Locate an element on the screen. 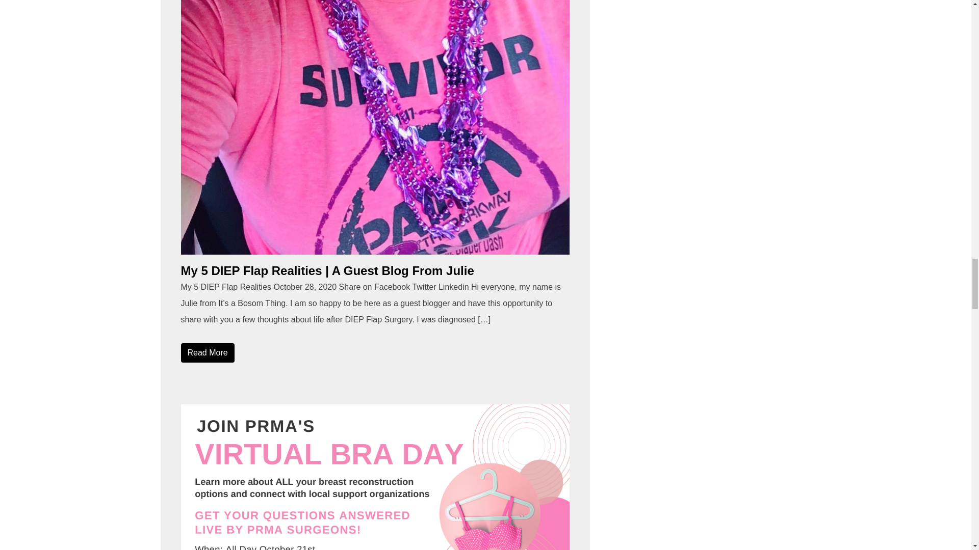  bra day 2020 is located at coordinates (375, 477).